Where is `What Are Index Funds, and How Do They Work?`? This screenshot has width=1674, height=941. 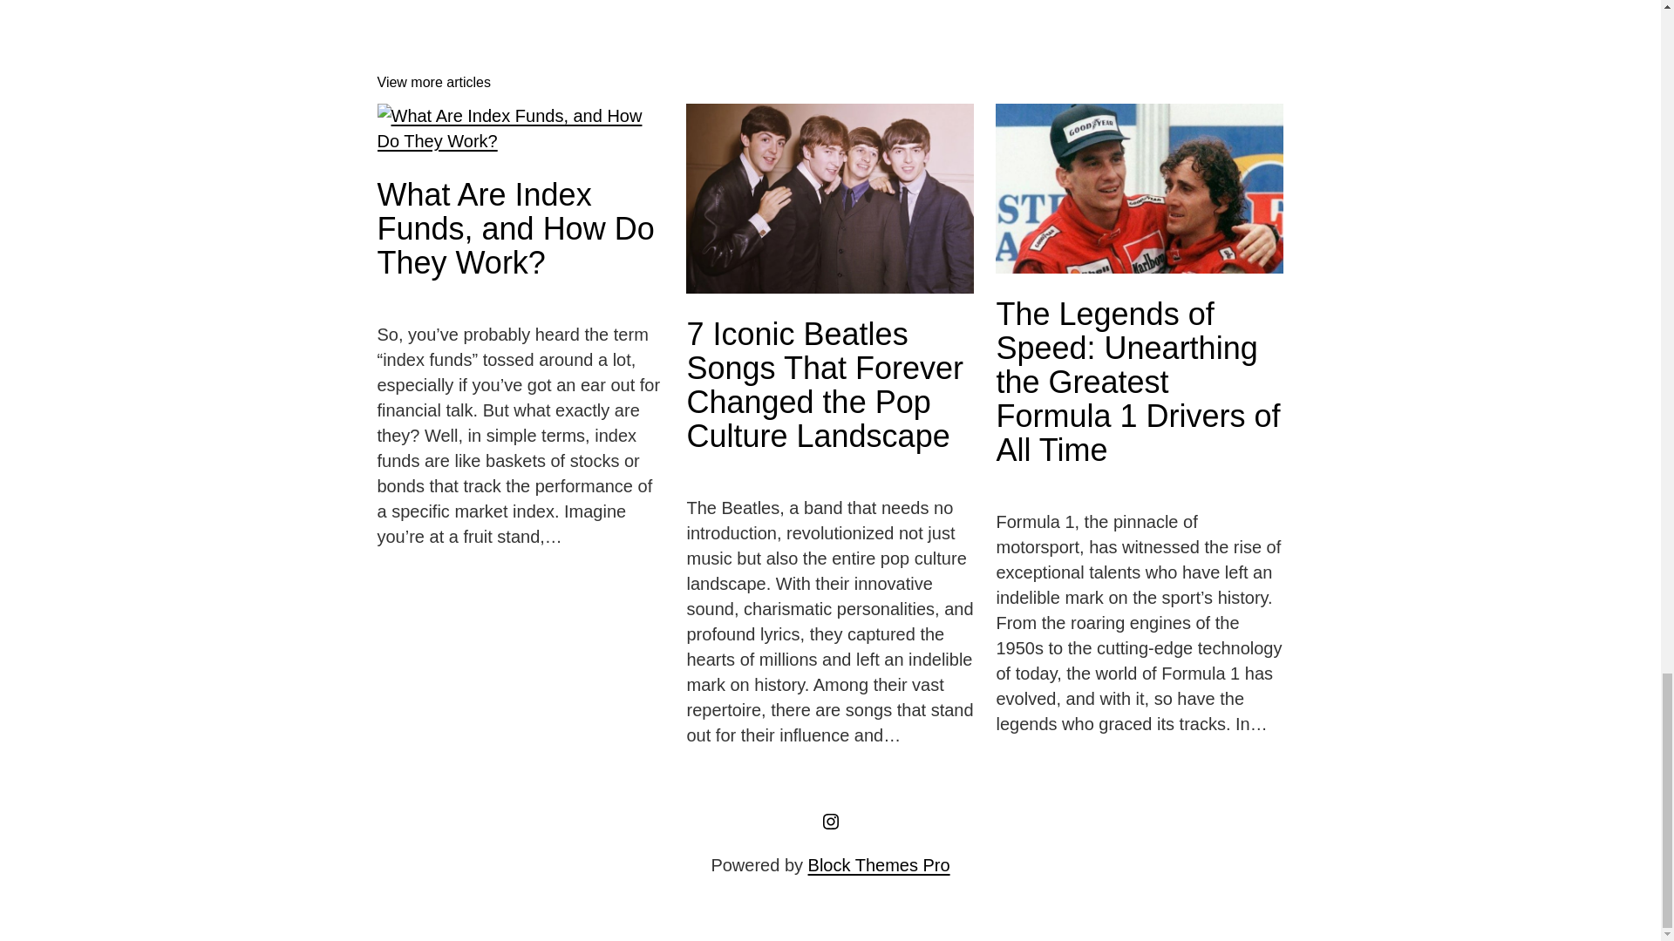 What Are Index Funds, and How Do They Work? is located at coordinates (521, 229).